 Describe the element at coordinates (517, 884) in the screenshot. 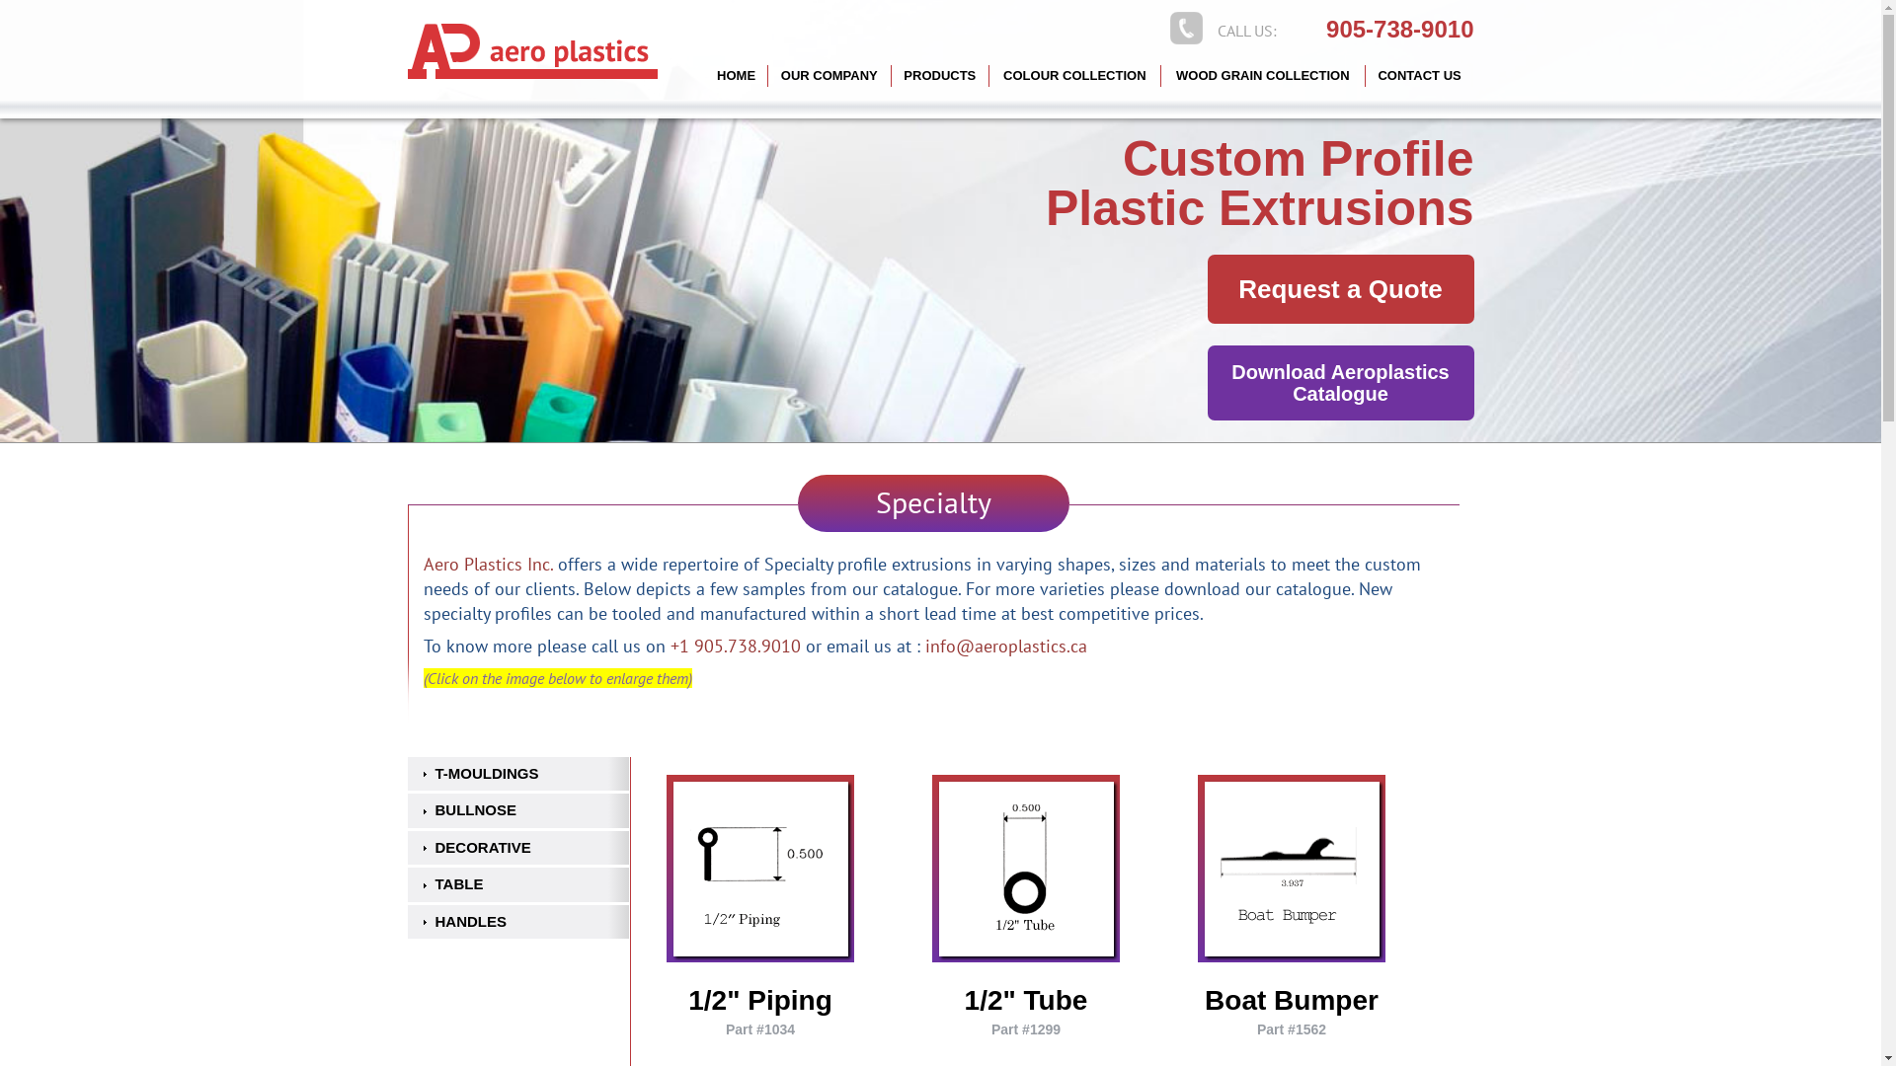

I see `TABLE` at that location.